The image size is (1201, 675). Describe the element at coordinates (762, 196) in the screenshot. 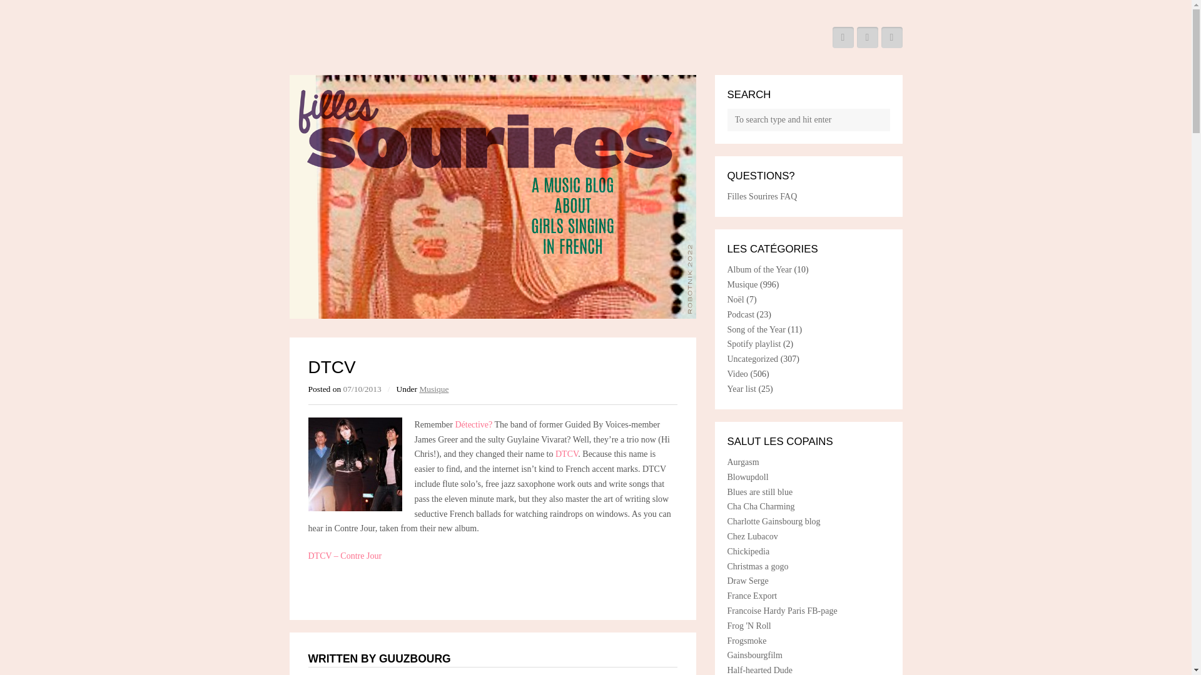

I see `Filles Sourires FAQ` at that location.